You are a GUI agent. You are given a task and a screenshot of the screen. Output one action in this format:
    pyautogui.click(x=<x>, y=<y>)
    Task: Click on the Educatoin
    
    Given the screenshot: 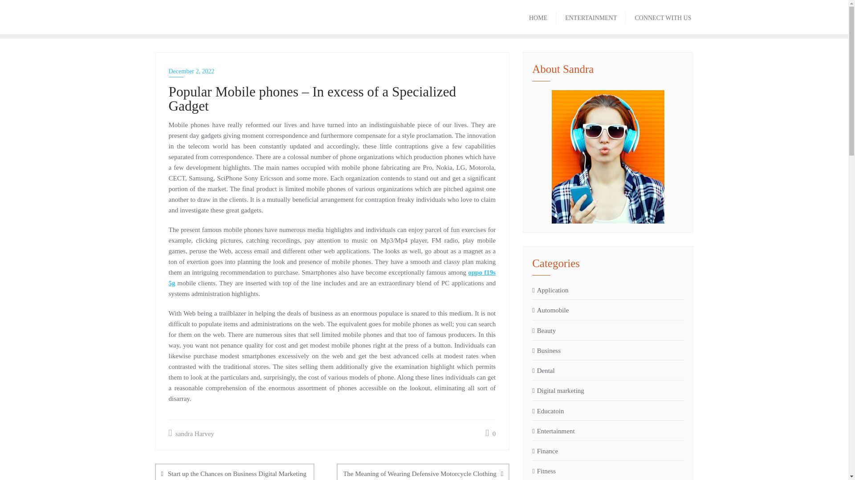 What is the action you would take?
    pyautogui.click(x=548, y=411)
    